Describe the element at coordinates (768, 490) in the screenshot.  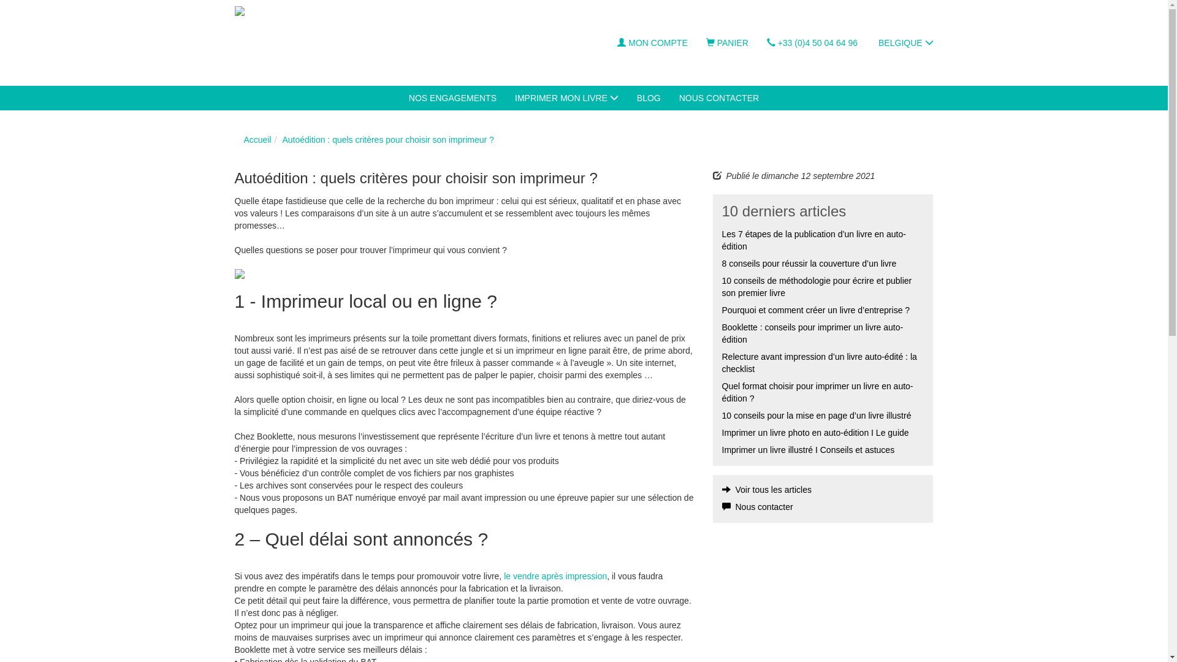
I see `Voir tous les articles` at that location.